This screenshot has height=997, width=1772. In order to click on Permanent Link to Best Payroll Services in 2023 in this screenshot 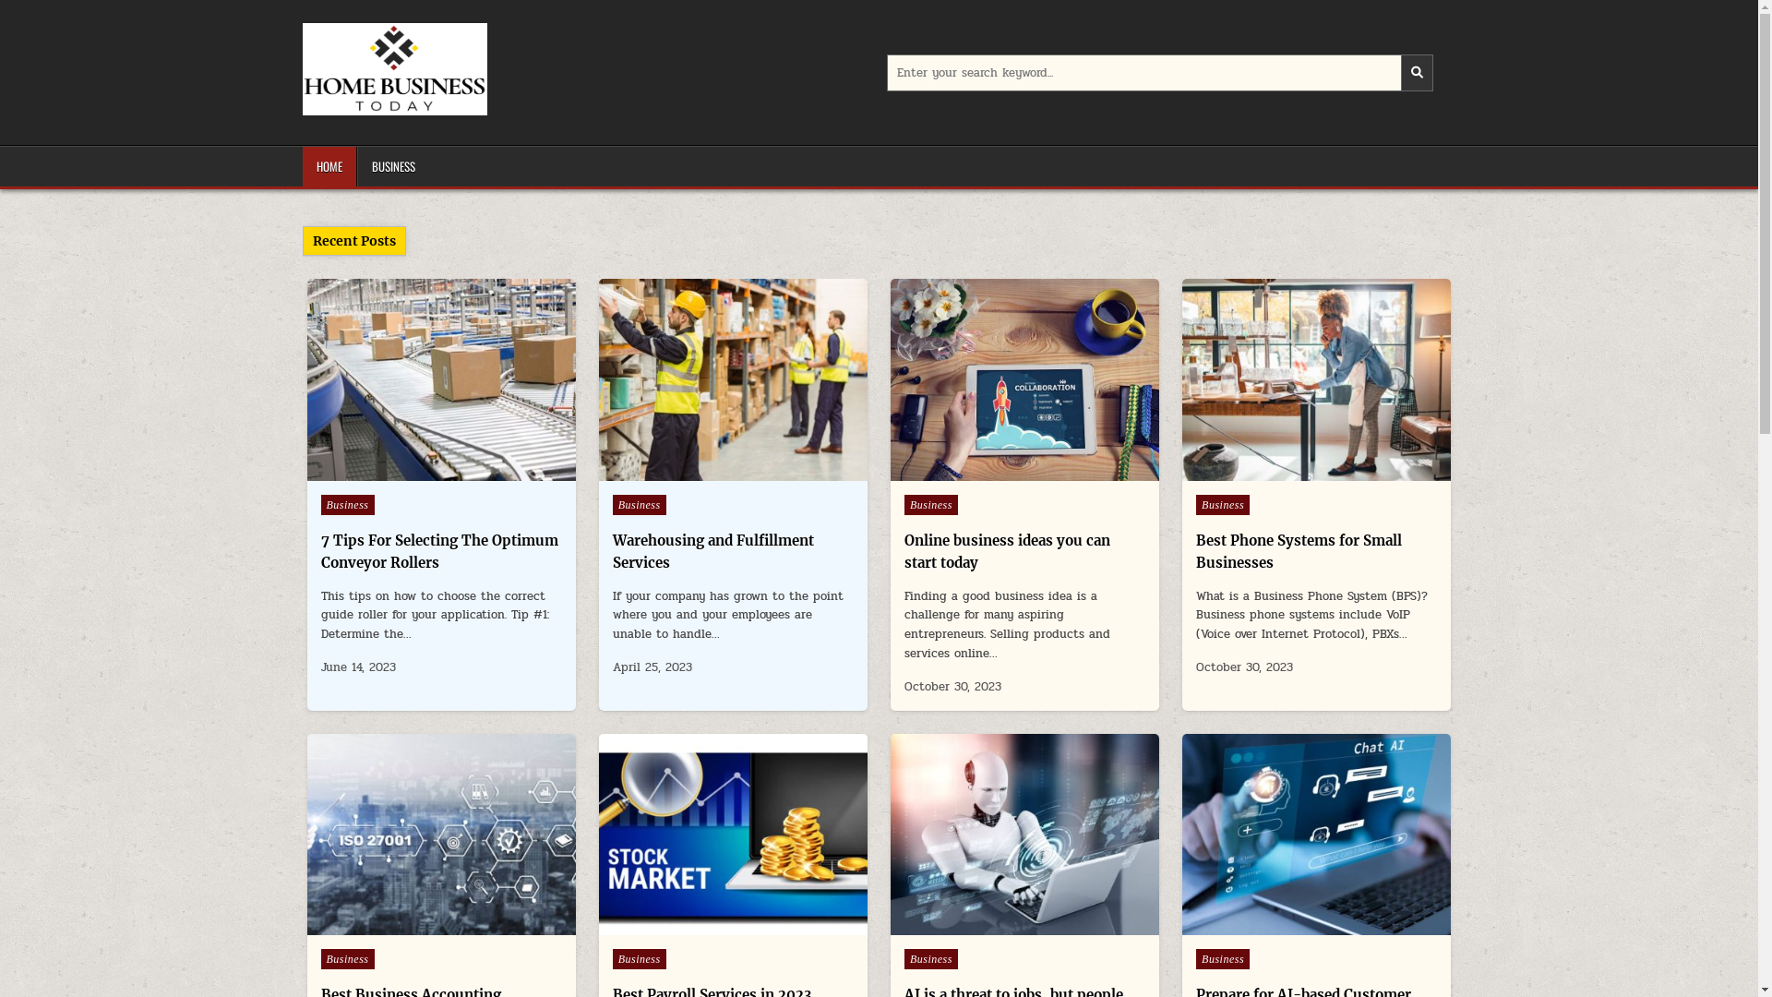, I will do `click(733, 835)`.